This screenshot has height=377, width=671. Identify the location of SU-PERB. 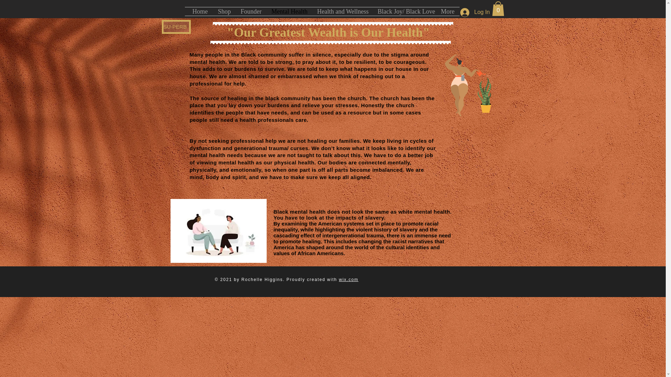
(176, 27).